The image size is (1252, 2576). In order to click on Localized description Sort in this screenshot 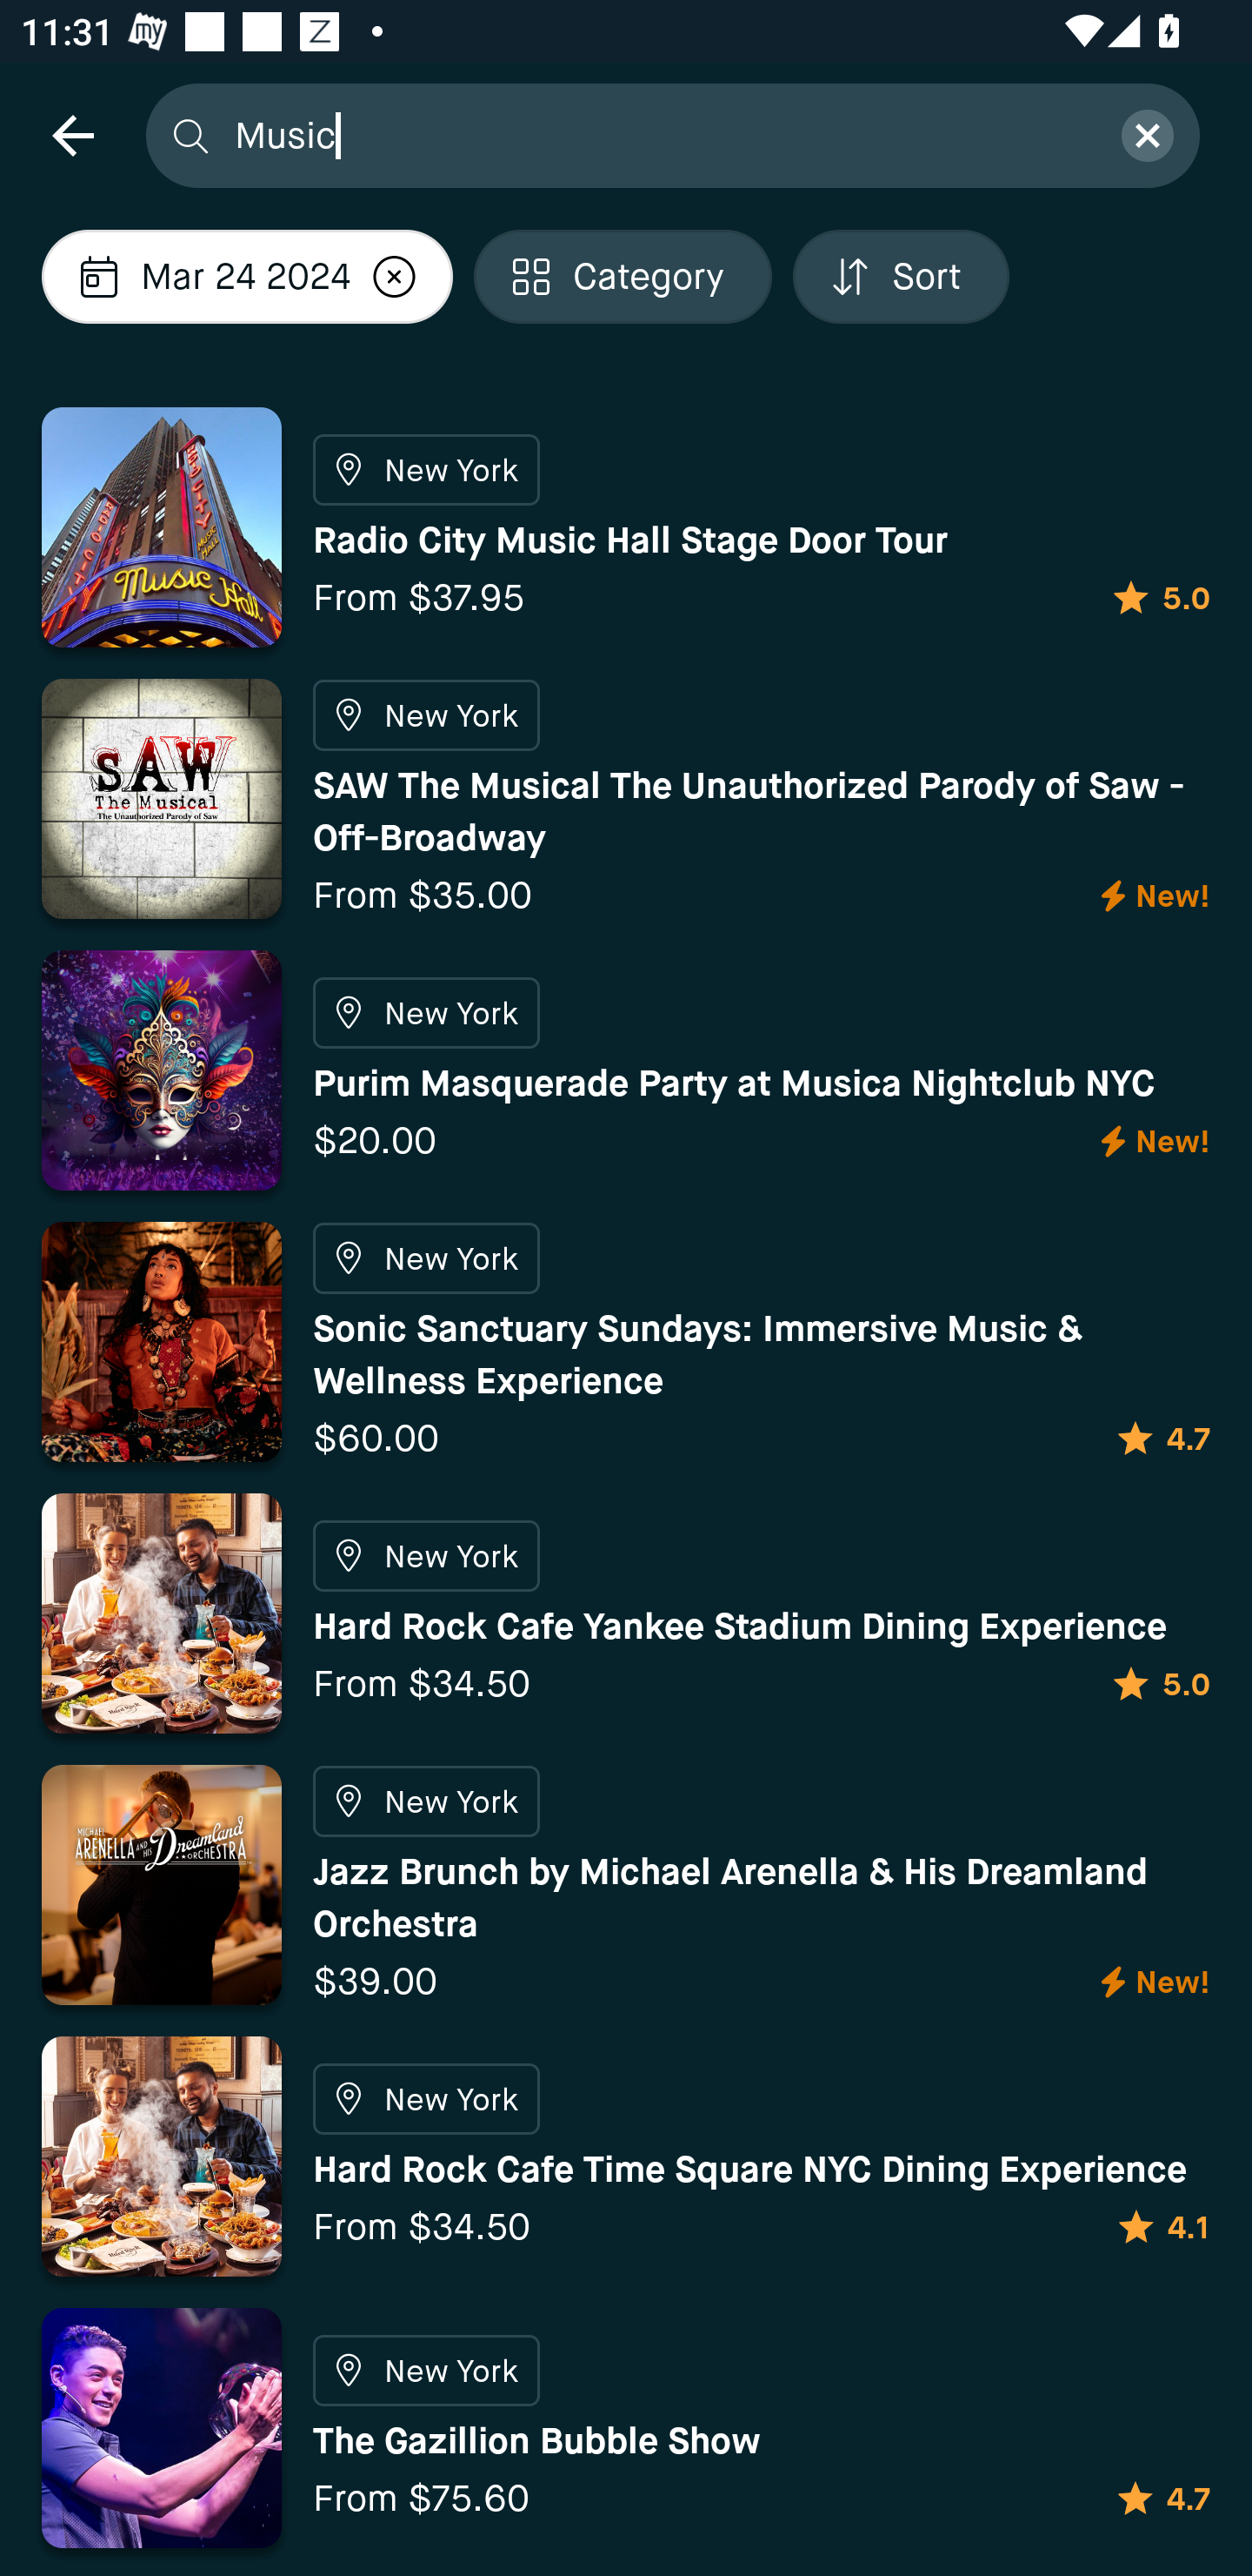, I will do `click(901, 277)`.